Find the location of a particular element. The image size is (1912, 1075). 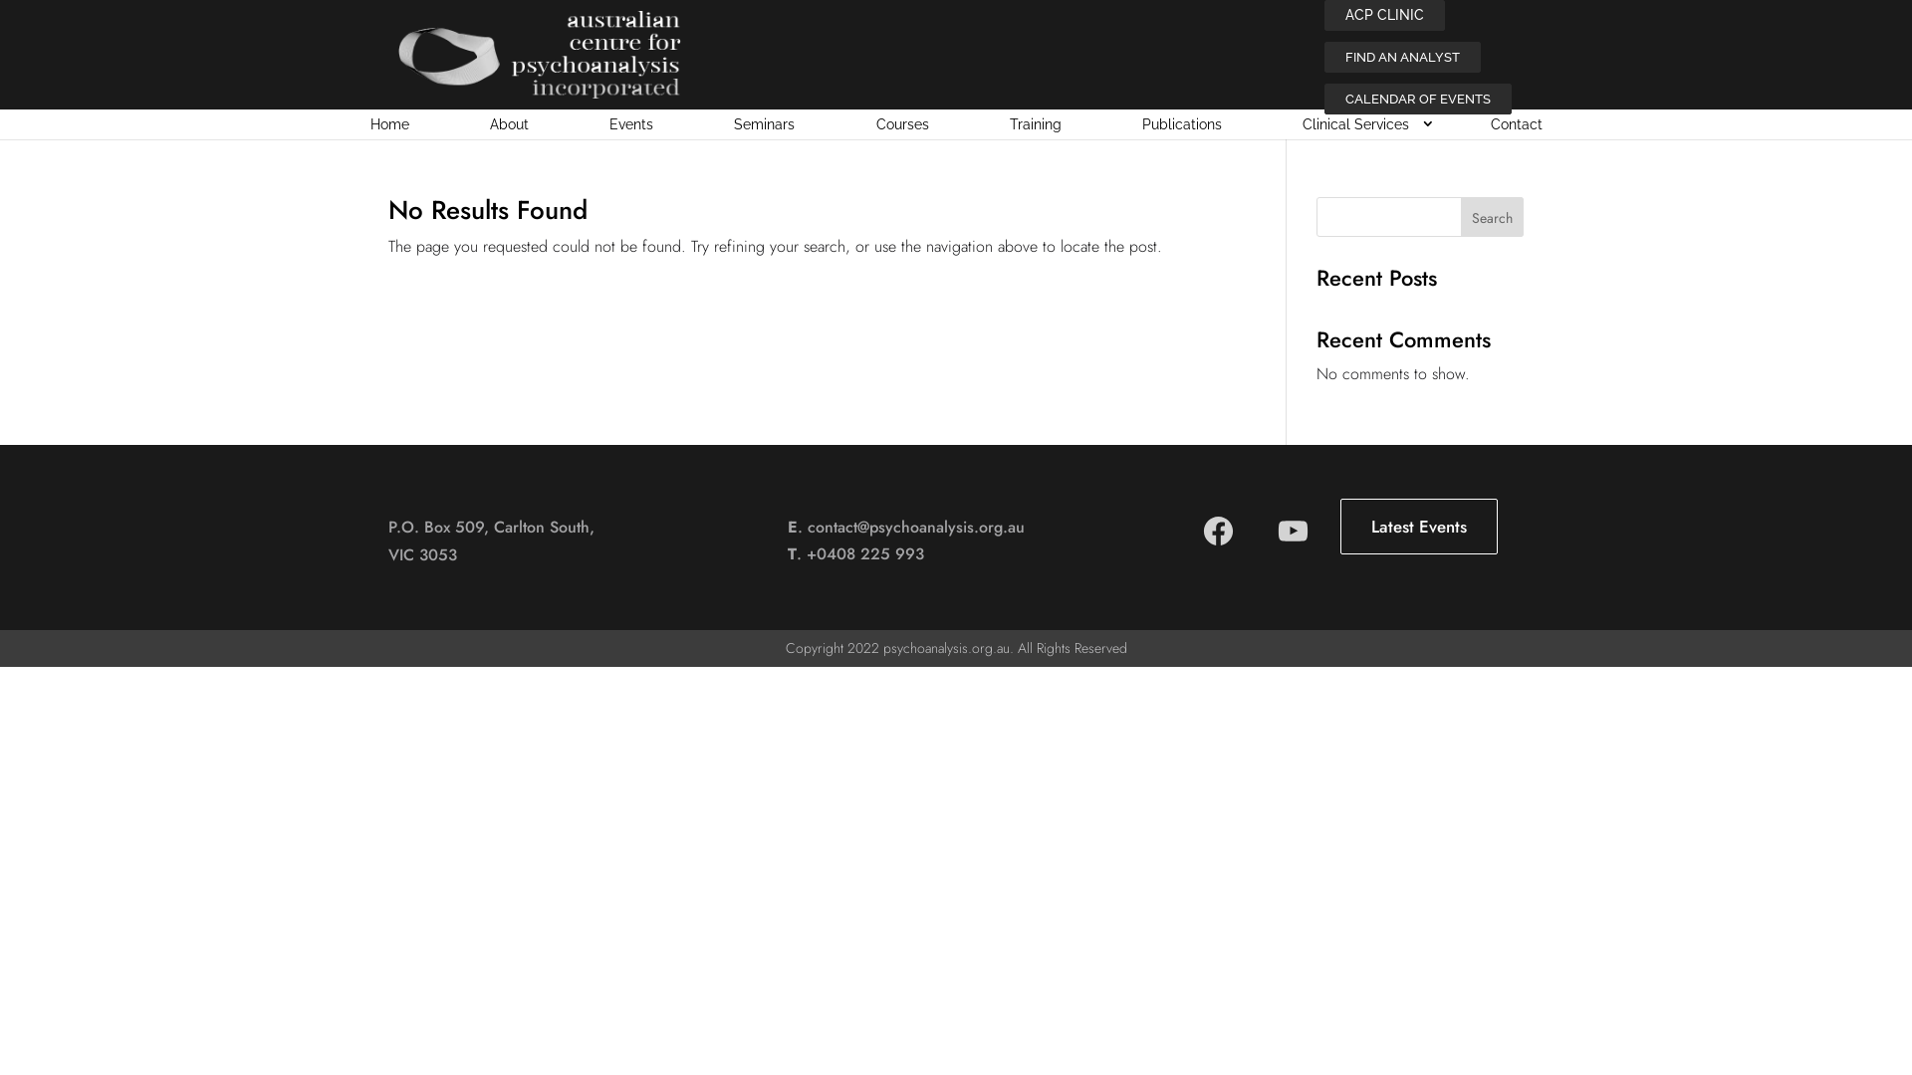

CALENDAR OF EVENTS is located at coordinates (1418, 100).